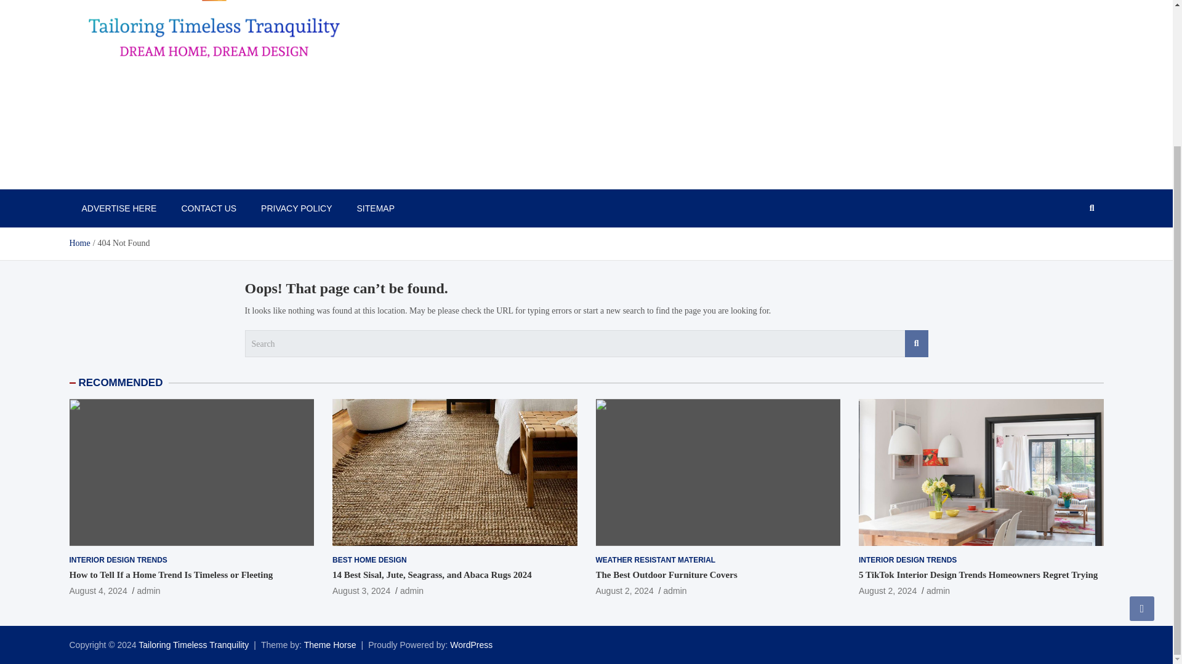 This screenshot has height=664, width=1182. What do you see at coordinates (624, 590) in the screenshot?
I see `The Best Outdoor Furniture Covers` at bounding box center [624, 590].